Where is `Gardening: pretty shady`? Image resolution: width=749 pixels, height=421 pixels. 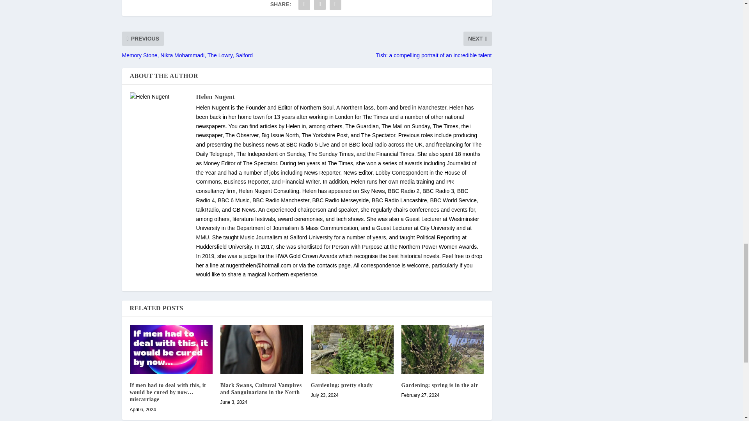
Gardening: pretty shady is located at coordinates (352, 349).